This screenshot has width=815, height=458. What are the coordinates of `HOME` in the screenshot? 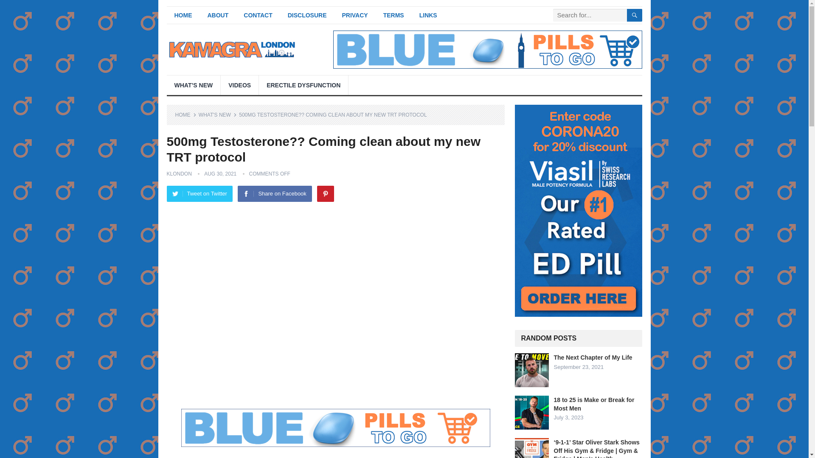 It's located at (183, 15).